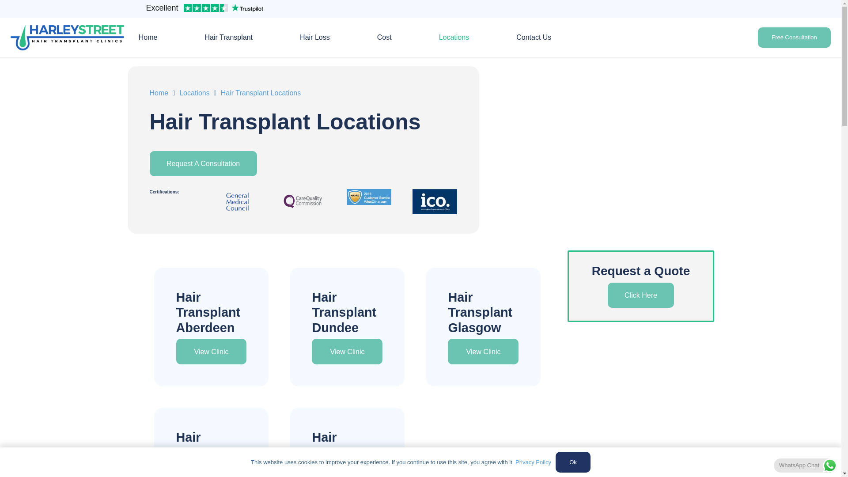  I want to click on Free Consultation, so click(794, 38).